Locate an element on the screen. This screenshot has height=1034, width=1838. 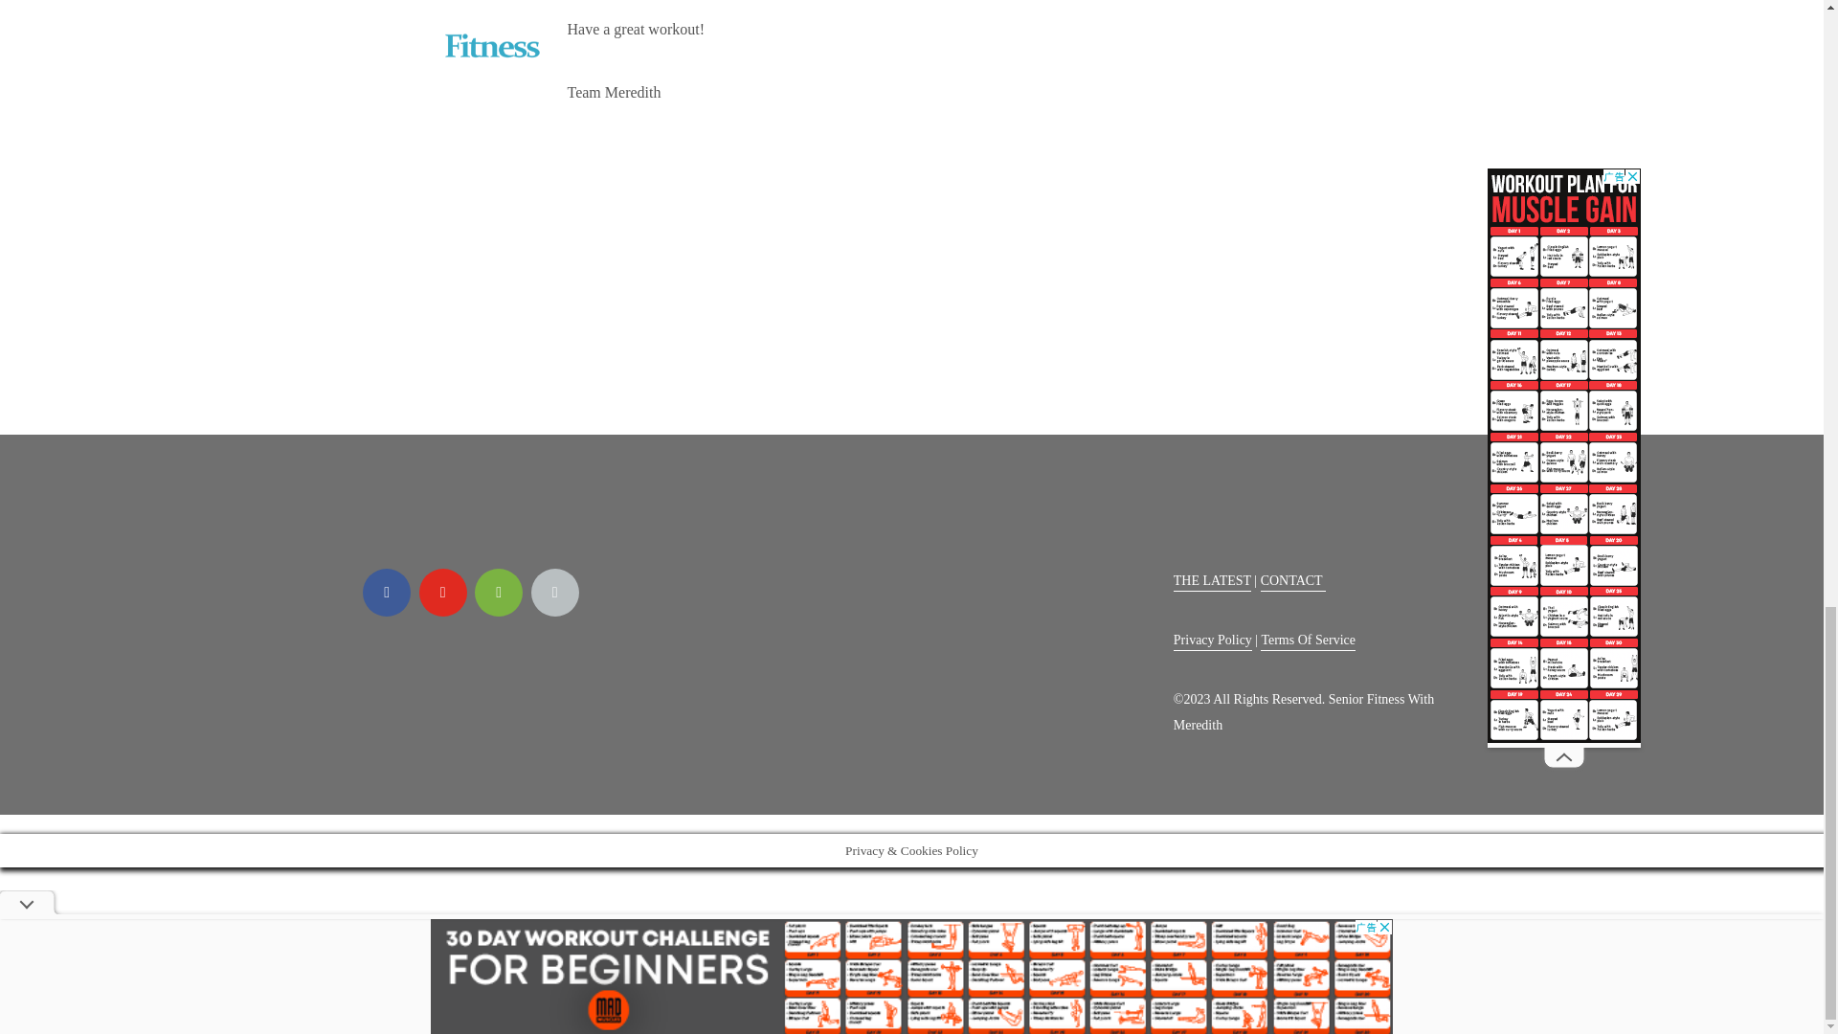
Facebook is located at coordinates (386, 592).